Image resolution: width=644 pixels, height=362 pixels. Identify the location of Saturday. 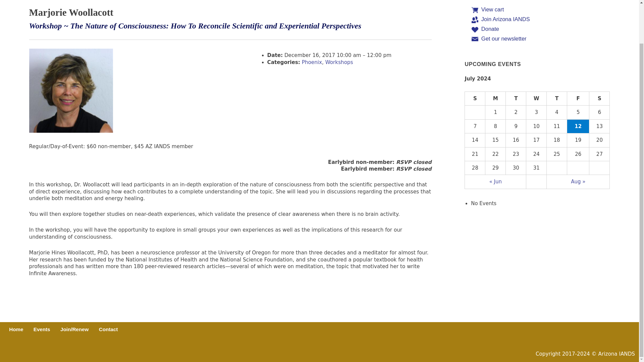
(599, 99).